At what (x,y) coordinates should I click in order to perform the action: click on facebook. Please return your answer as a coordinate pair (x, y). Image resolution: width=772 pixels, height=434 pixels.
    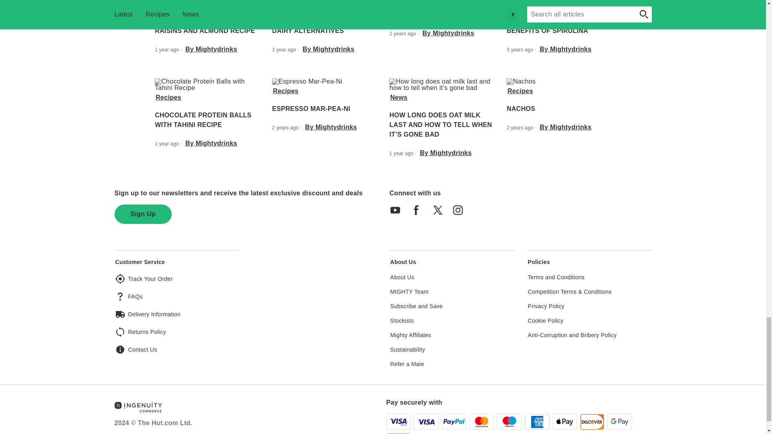
    Looking at the image, I should click on (419, 213).